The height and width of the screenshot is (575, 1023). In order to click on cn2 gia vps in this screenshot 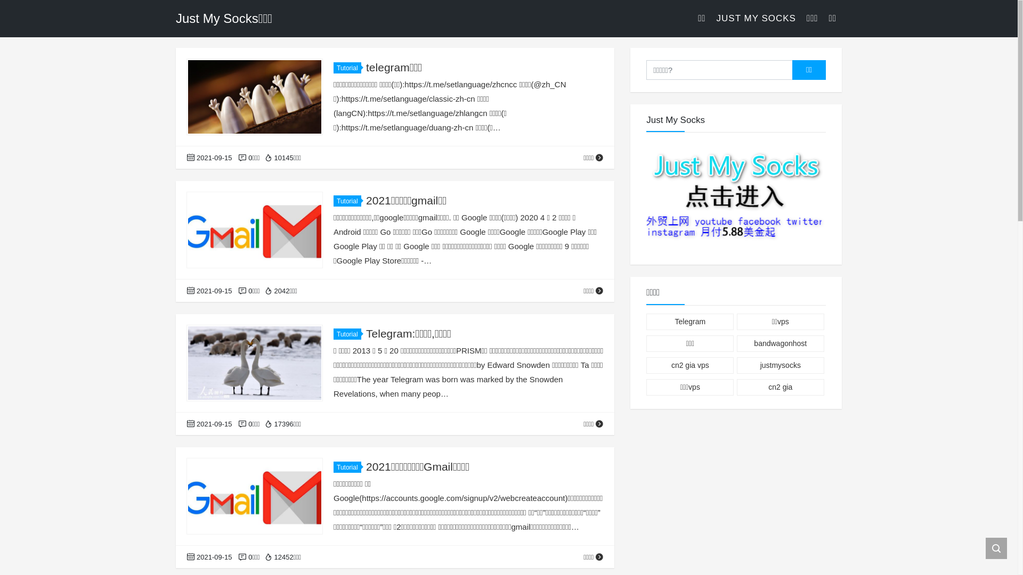, I will do `click(690, 365)`.